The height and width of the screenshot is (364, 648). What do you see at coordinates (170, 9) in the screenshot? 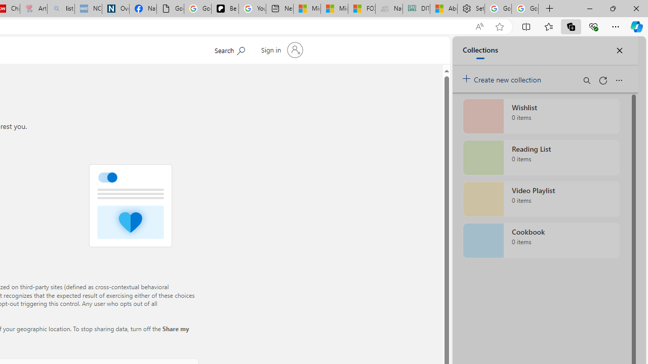
I see `Google Analytics Opt-out Browser Add-on Download Page` at bounding box center [170, 9].